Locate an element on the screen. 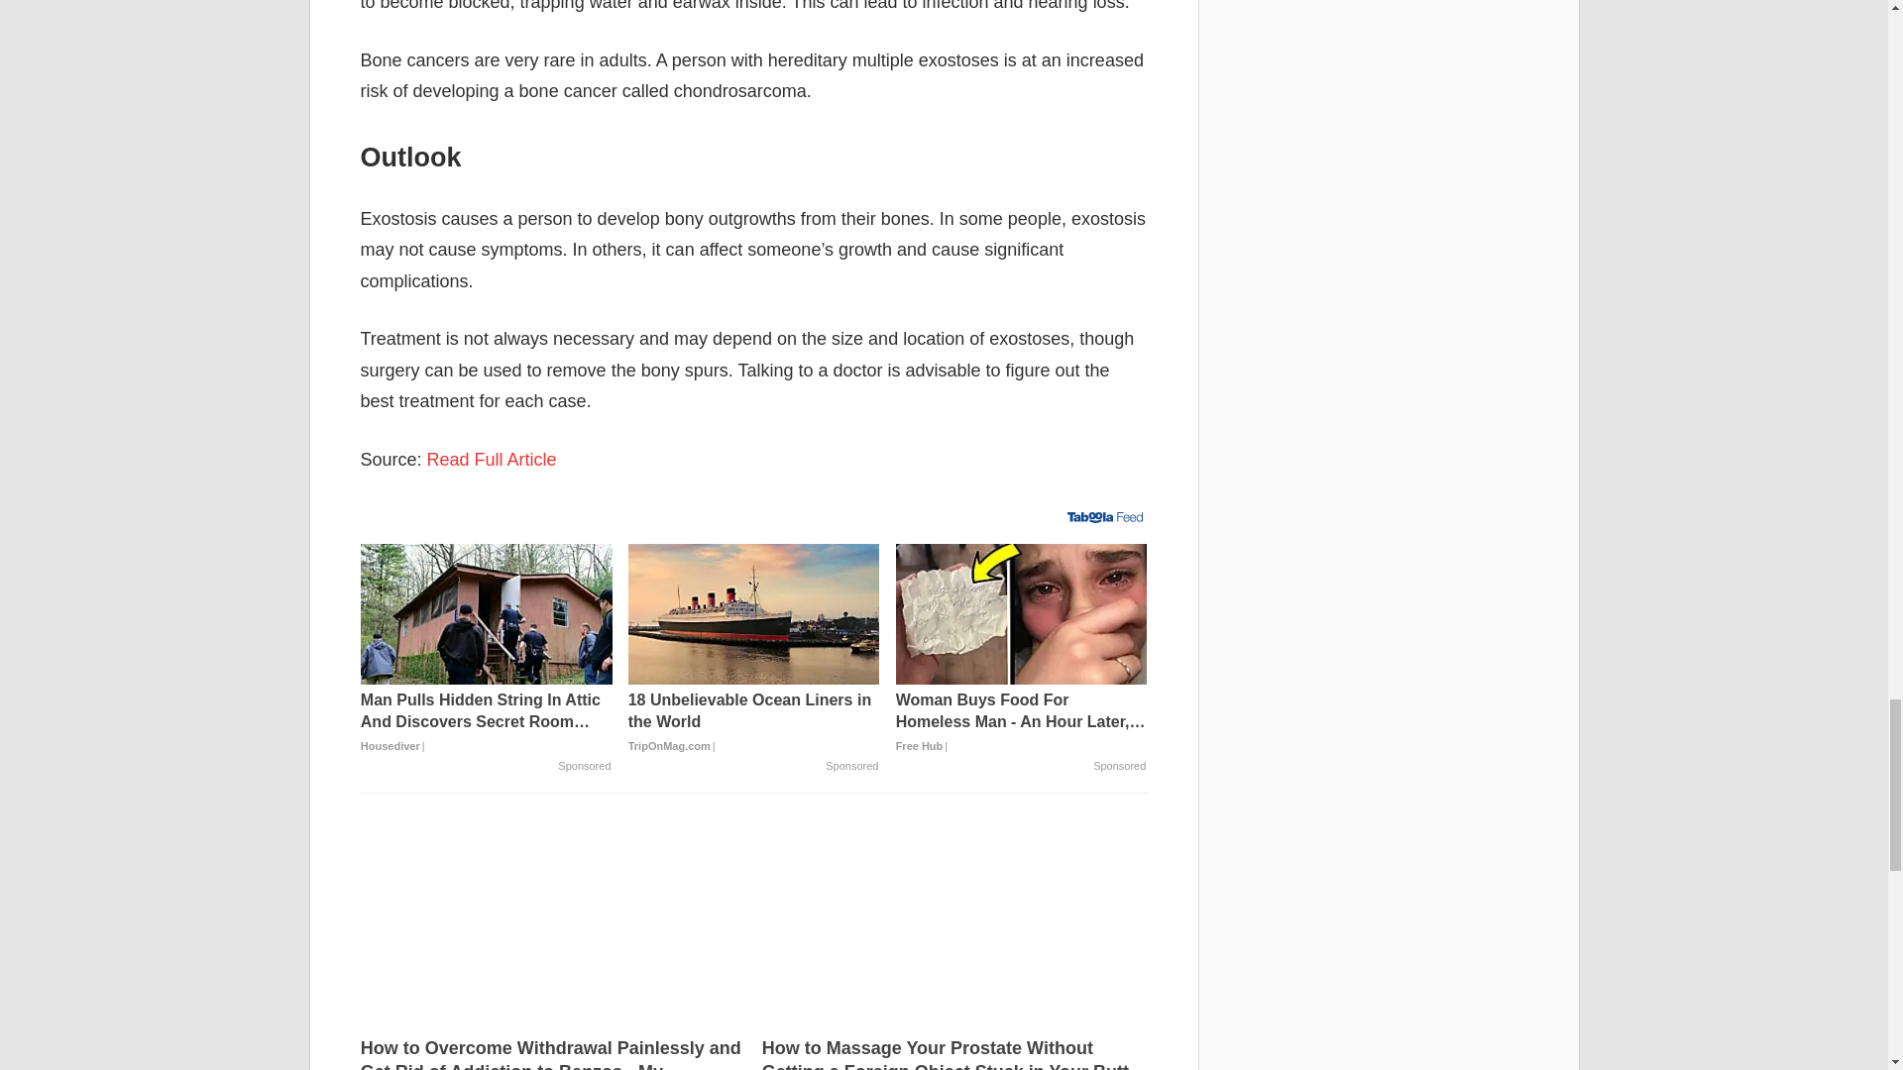  Sponsored is located at coordinates (851, 766).